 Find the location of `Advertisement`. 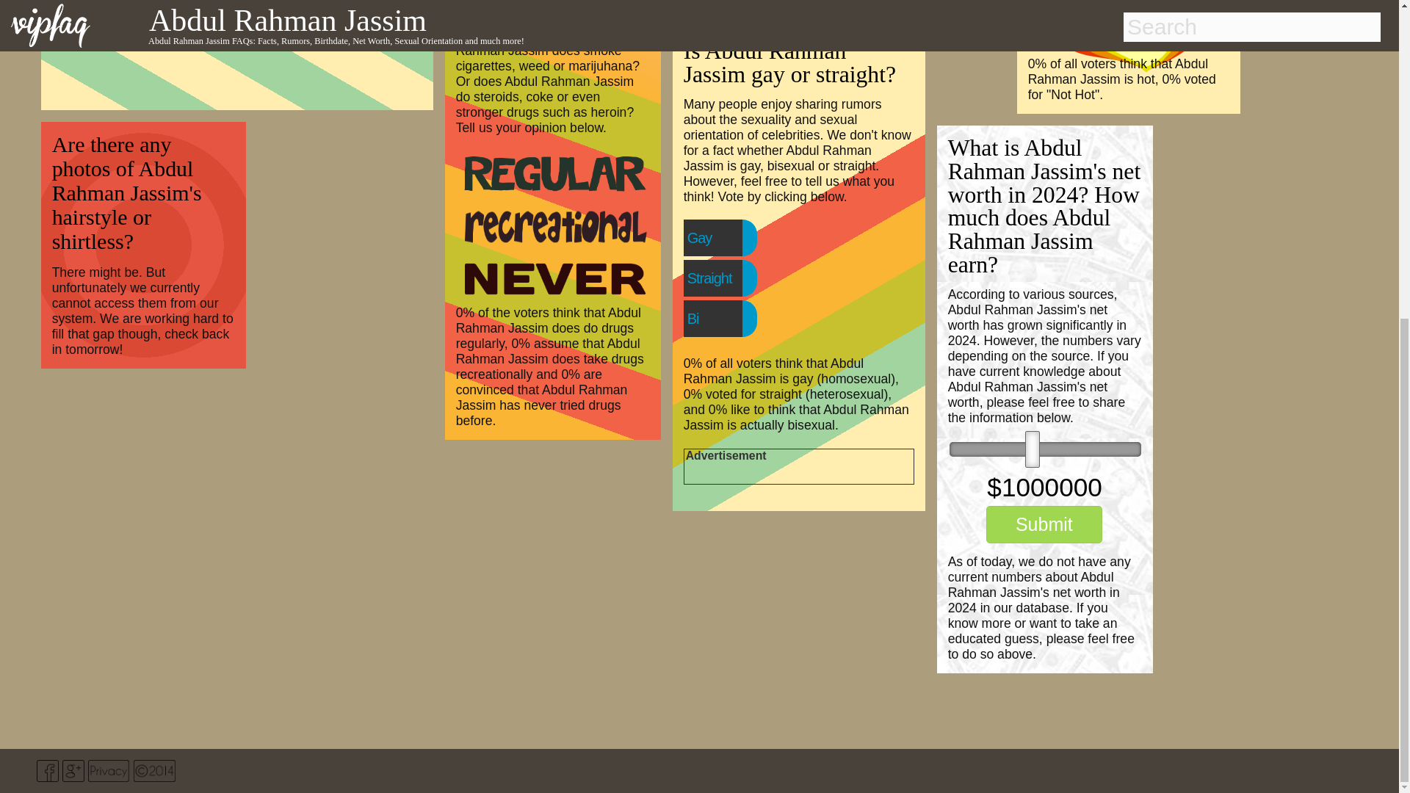

Advertisement is located at coordinates (891, 4).